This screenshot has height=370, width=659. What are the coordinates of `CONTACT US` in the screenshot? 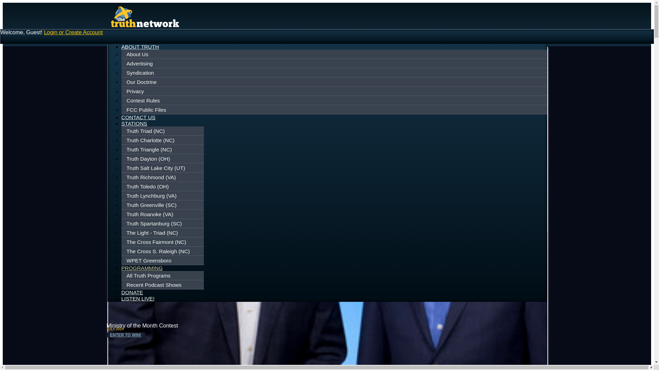 It's located at (138, 117).